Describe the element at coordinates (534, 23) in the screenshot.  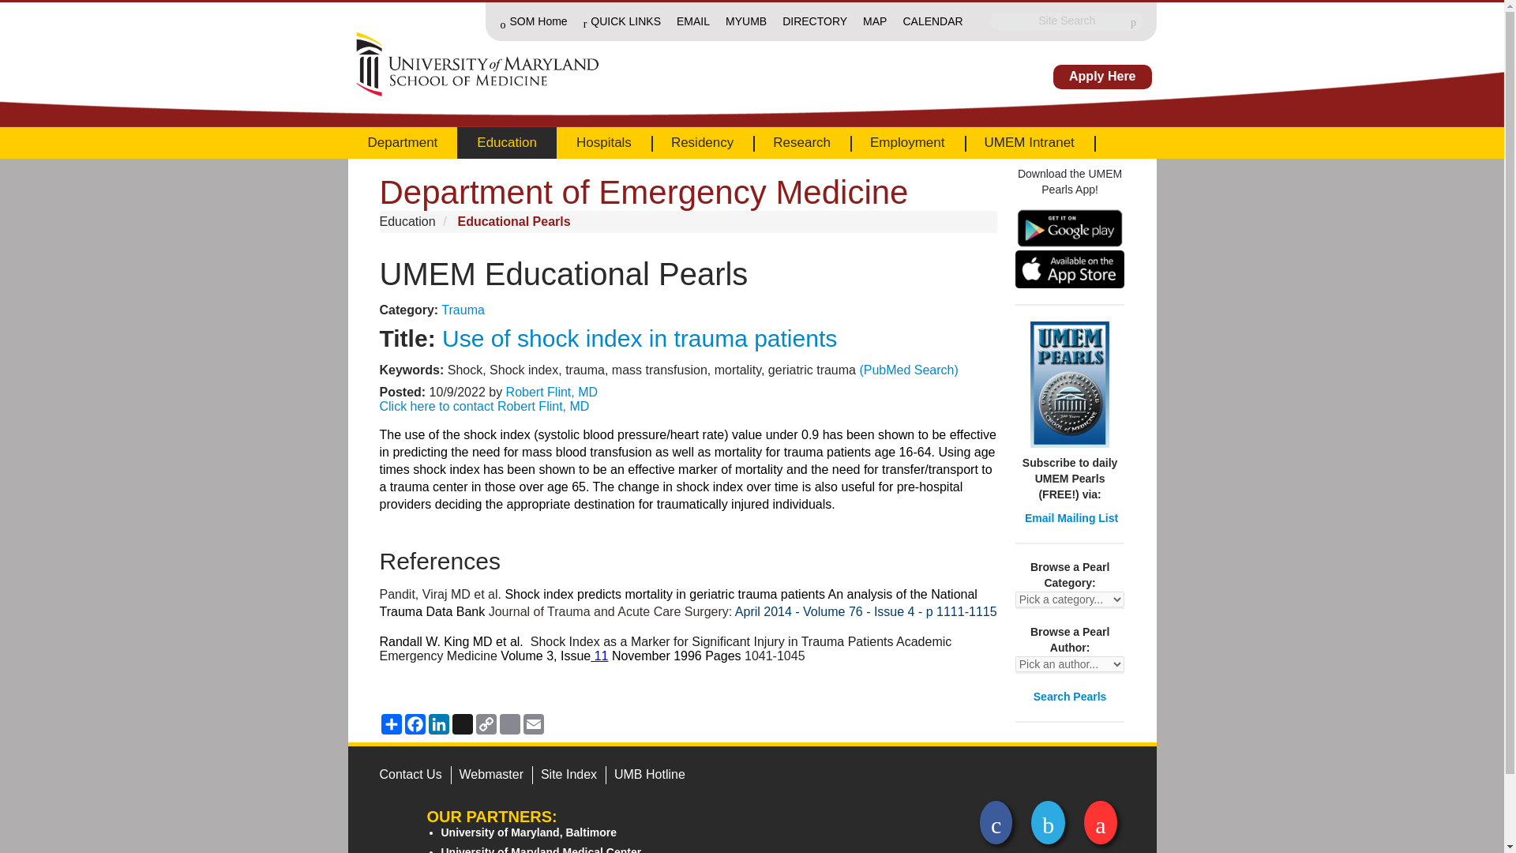
I see `SOM Home` at that location.